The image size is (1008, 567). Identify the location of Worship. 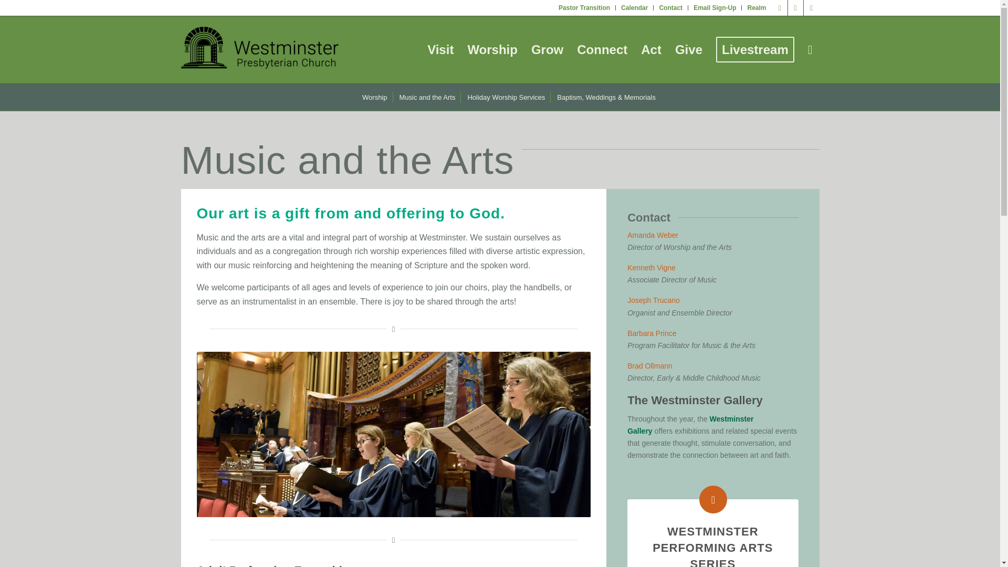
(492, 49).